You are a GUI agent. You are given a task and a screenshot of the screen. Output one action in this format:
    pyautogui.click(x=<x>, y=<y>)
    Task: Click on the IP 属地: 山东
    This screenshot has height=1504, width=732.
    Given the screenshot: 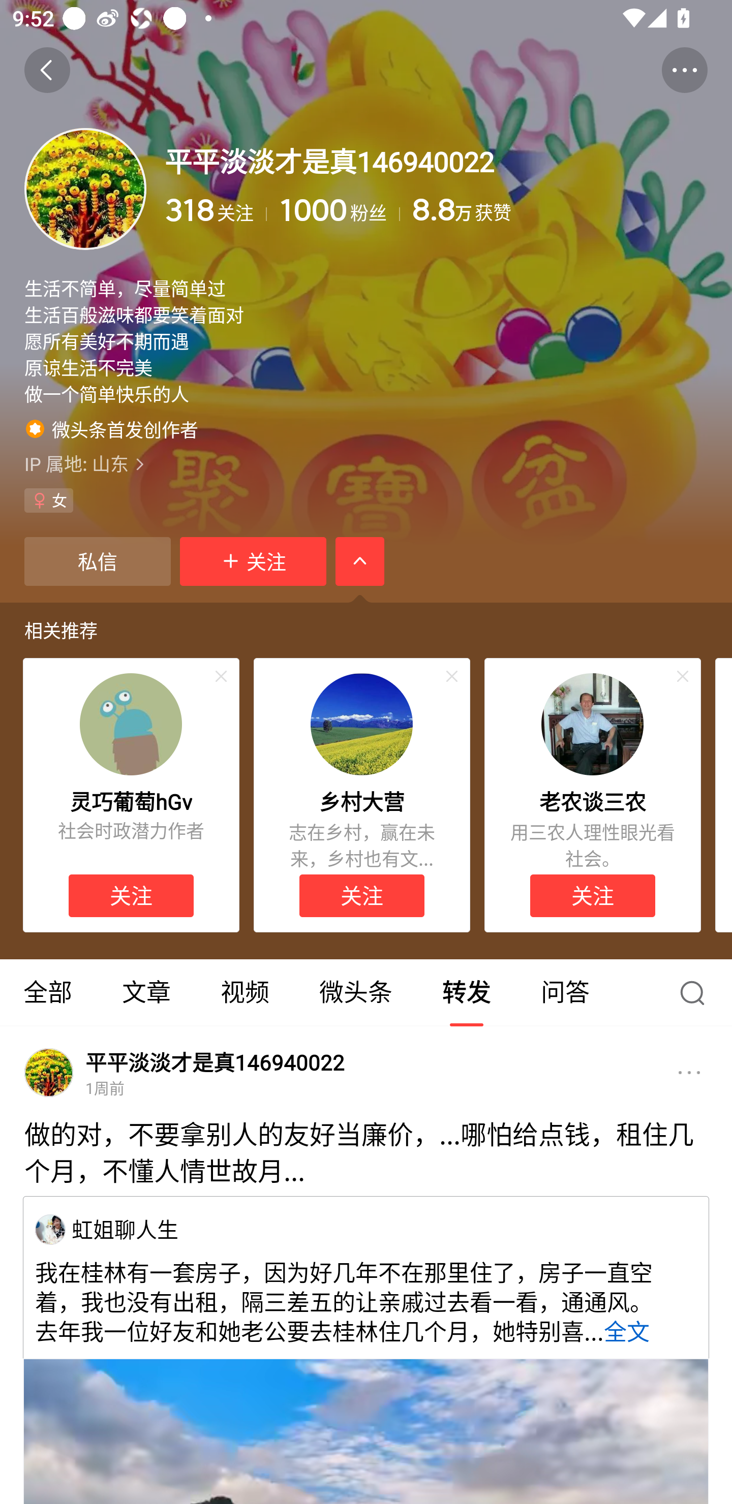 What is the action you would take?
    pyautogui.click(x=366, y=464)
    